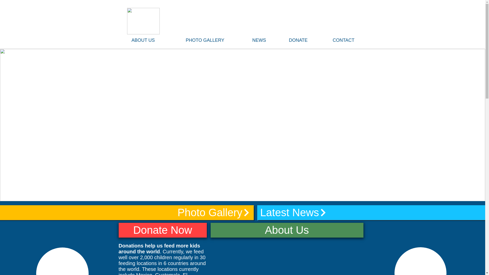 This screenshot has width=489, height=275. What do you see at coordinates (205, 40) in the screenshot?
I see `PHOTO GALLERY` at bounding box center [205, 40].